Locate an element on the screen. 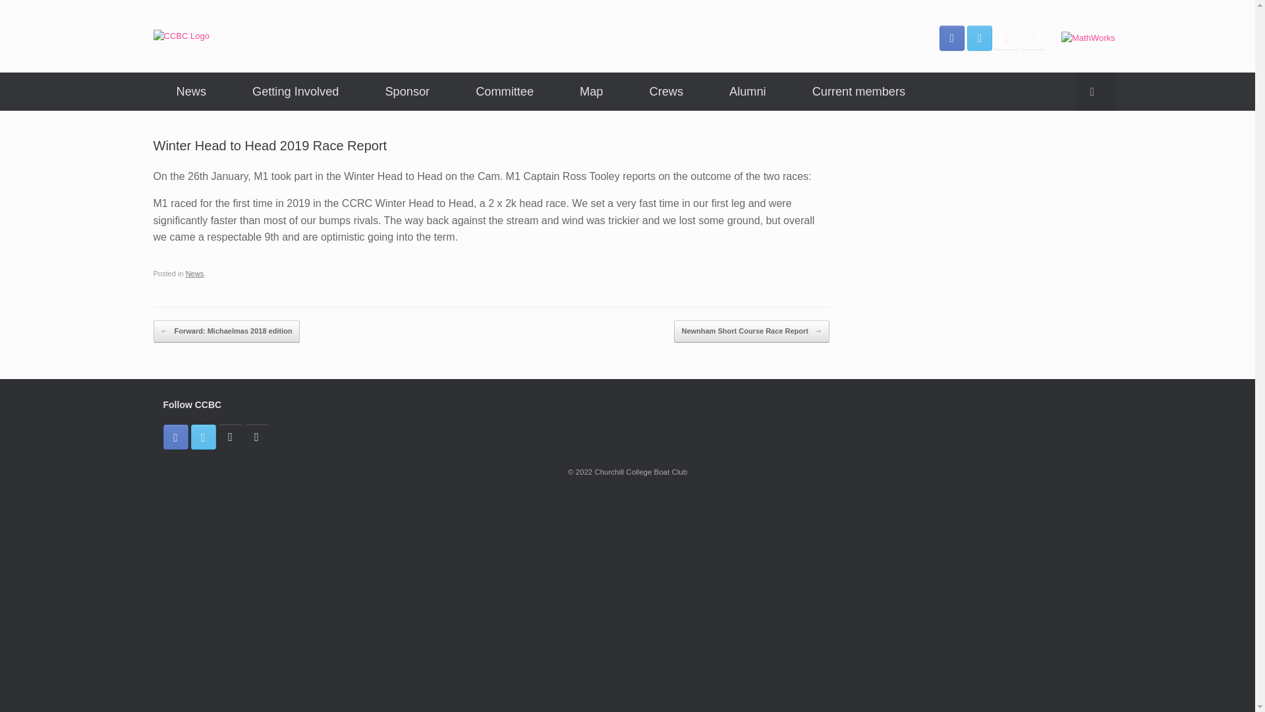 Image resolution: width=1265 pixels, height=712 pixels. CCBC Twitter is located at coordinates (979, 37).